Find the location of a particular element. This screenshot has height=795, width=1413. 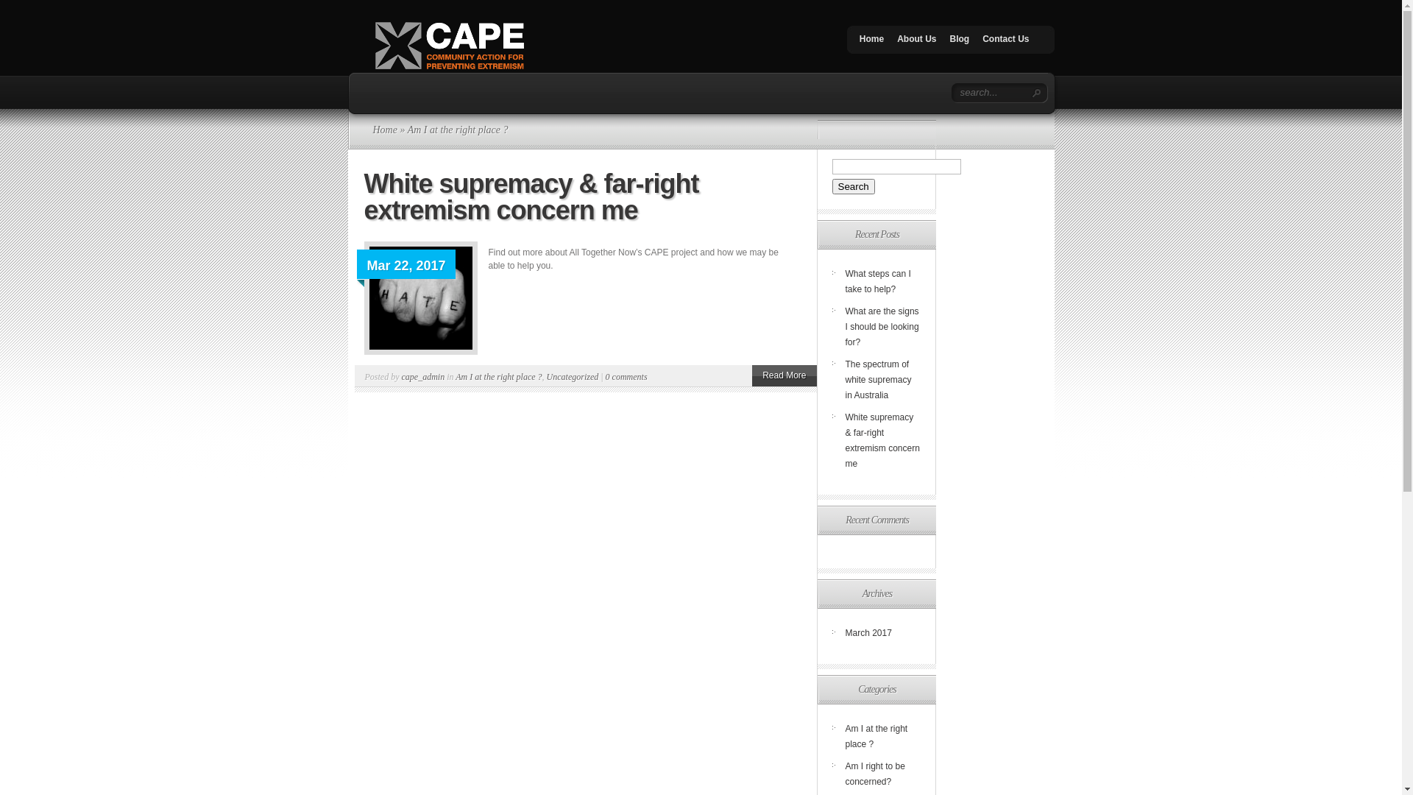

cape_admin is located at coordinates (424, 377).